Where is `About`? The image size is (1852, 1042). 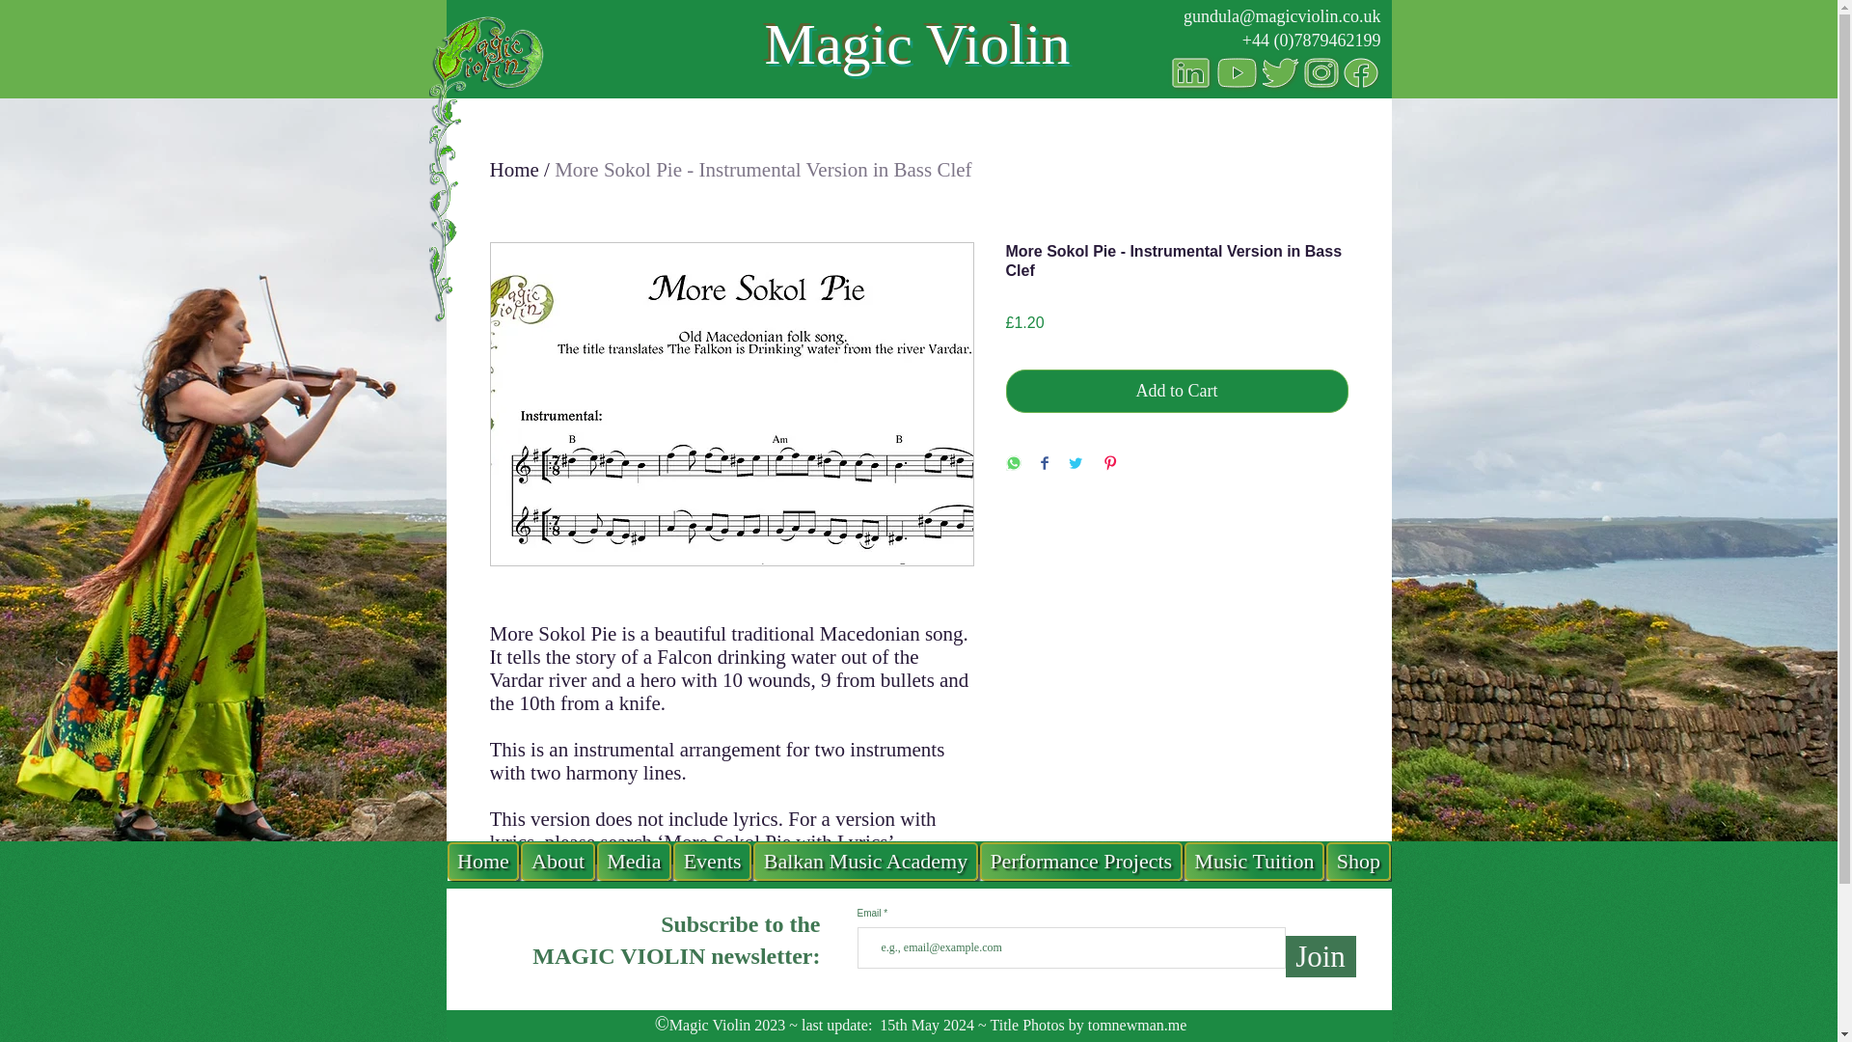 About is located at coordinates (558, 861).